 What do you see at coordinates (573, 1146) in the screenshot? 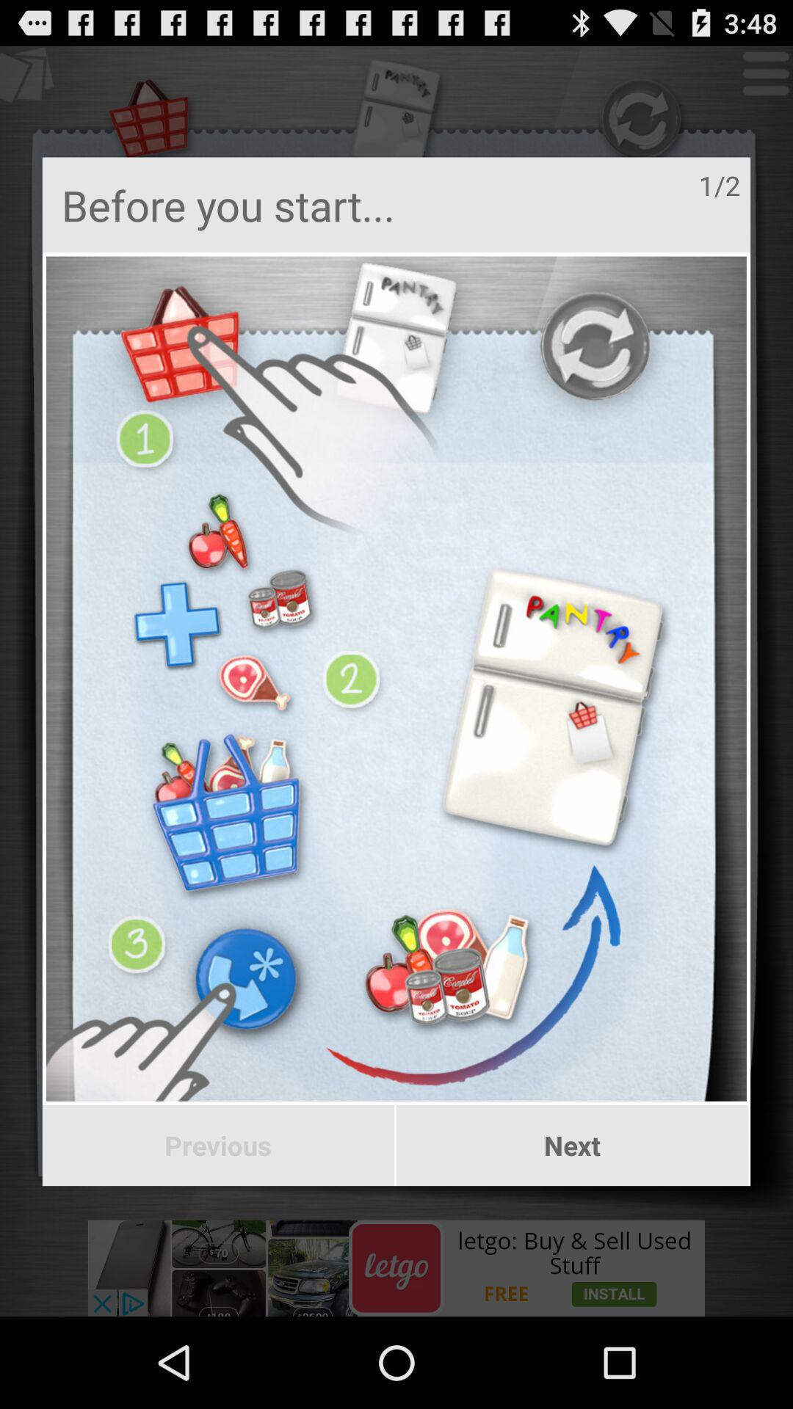
I see `launch the button next to previous` at bounding box center [573, 1146].